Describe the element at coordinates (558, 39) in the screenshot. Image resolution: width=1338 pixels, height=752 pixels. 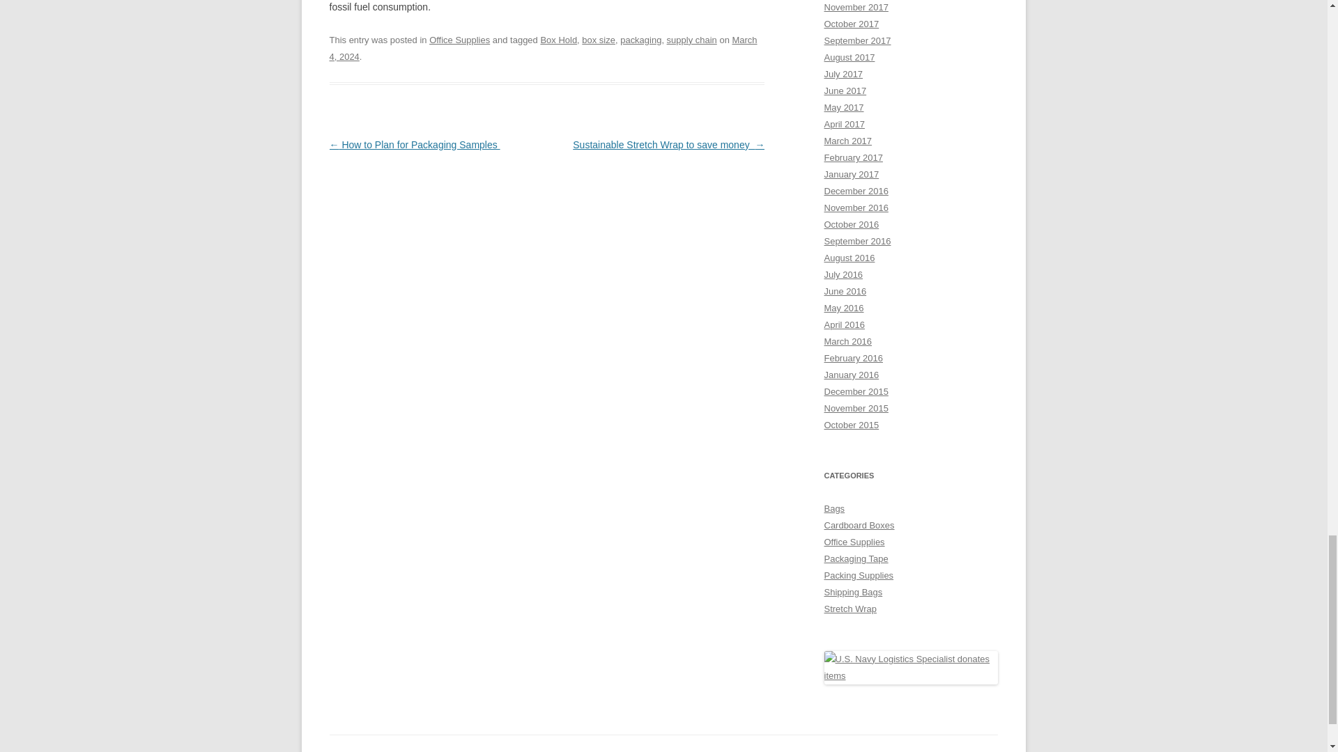
I see `Box Hold` at that location.